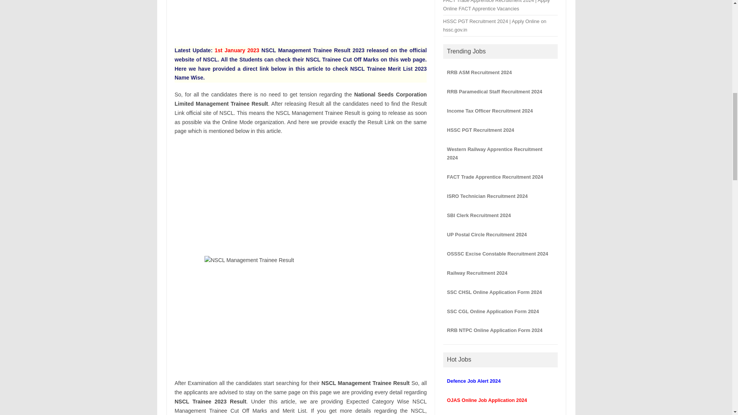 Image resolution: width=738 pixels, height=415 pixels. What do you see at coordinates (497, 254) in the screenshot?
I see `OSSSC Excise Constable Recruitment 2024` at bounding box center [497, 254].